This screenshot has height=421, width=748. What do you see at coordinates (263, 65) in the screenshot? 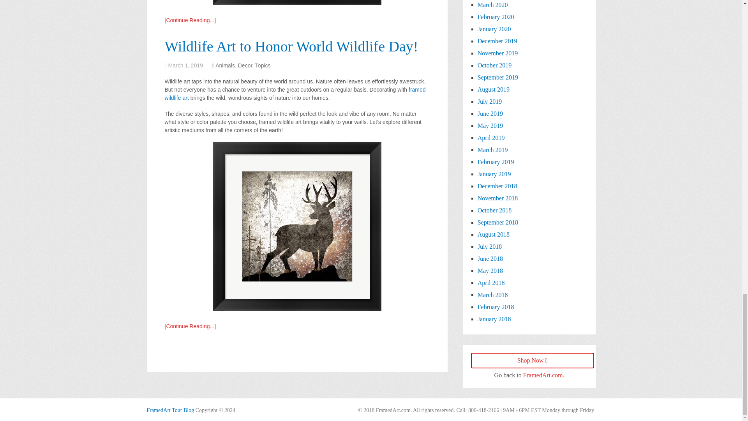
I see `Topics` at bounding box center [263, 65].